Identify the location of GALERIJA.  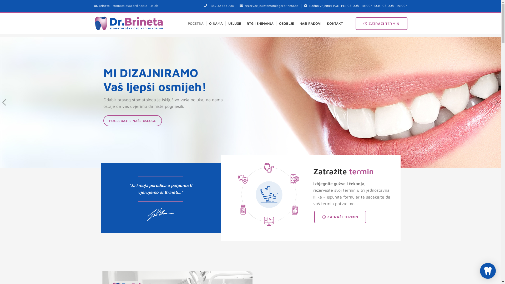
(205, 242).